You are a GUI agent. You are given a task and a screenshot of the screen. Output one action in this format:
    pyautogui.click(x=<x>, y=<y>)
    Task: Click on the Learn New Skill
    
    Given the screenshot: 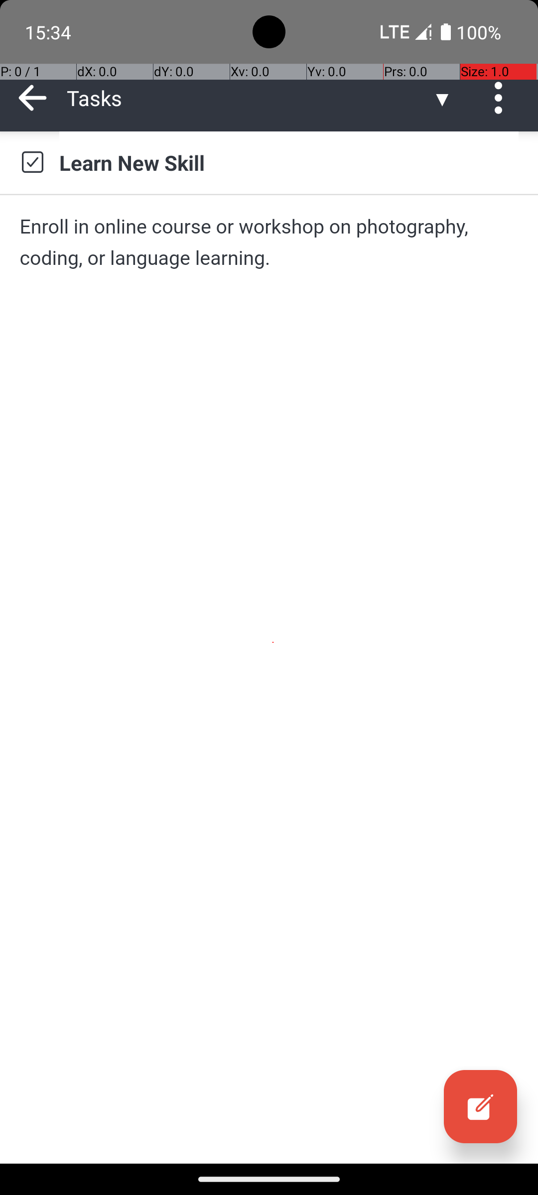 What is the action you would take?
    pyautogui.click(x=289, y=162)
    